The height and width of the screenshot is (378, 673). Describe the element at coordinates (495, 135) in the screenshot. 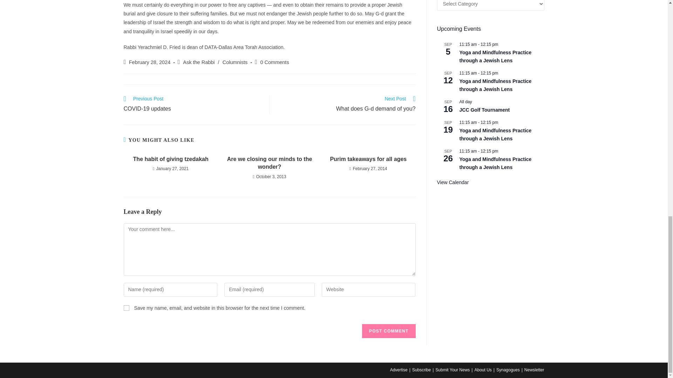

I see `Yoga and Mindfulness Practice through a Jewish Lens` at that location.